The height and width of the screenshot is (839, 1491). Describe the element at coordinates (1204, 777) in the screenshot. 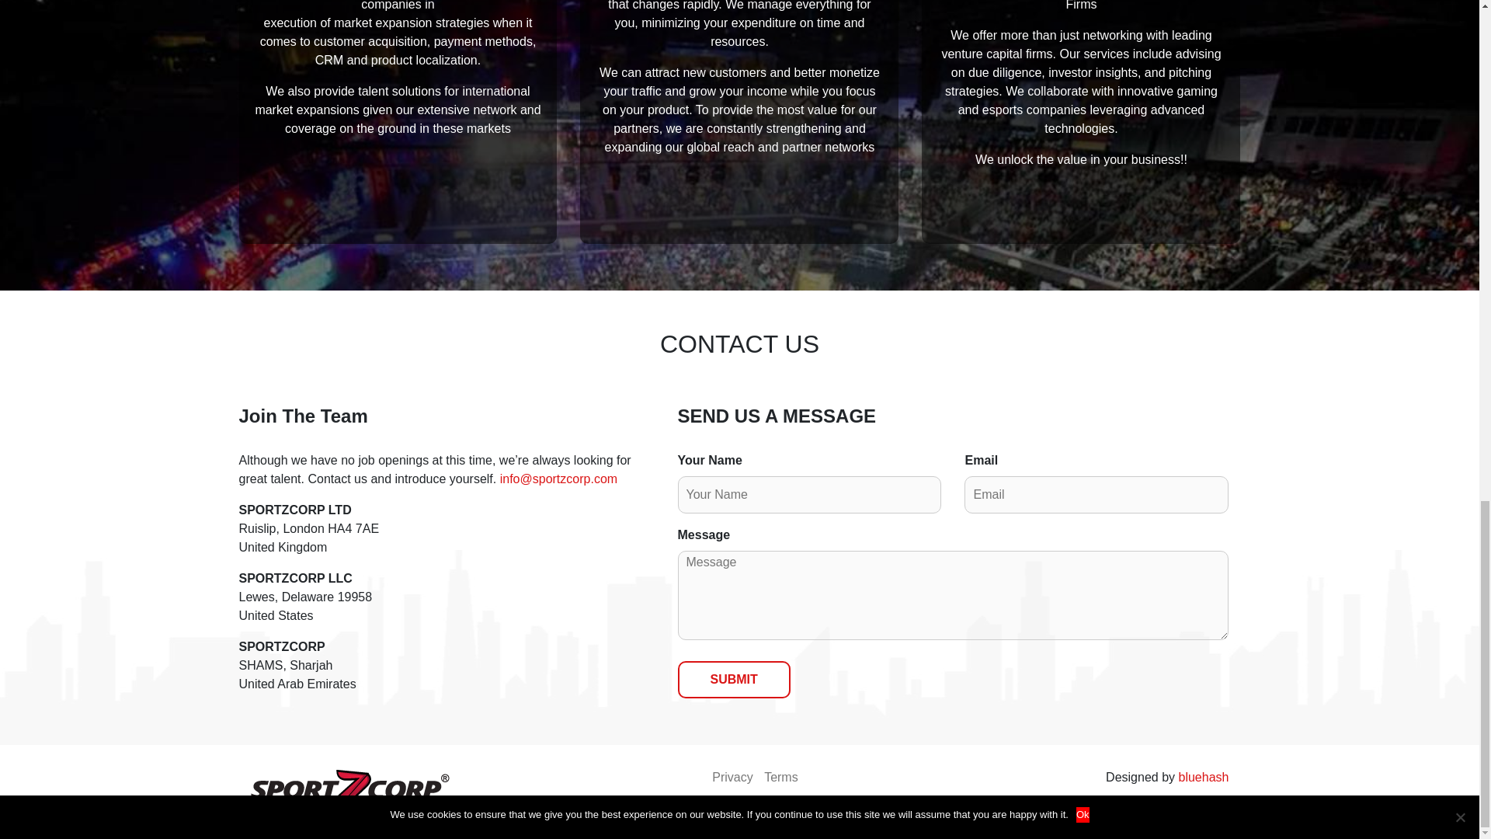

I see `bluehash` at that location.